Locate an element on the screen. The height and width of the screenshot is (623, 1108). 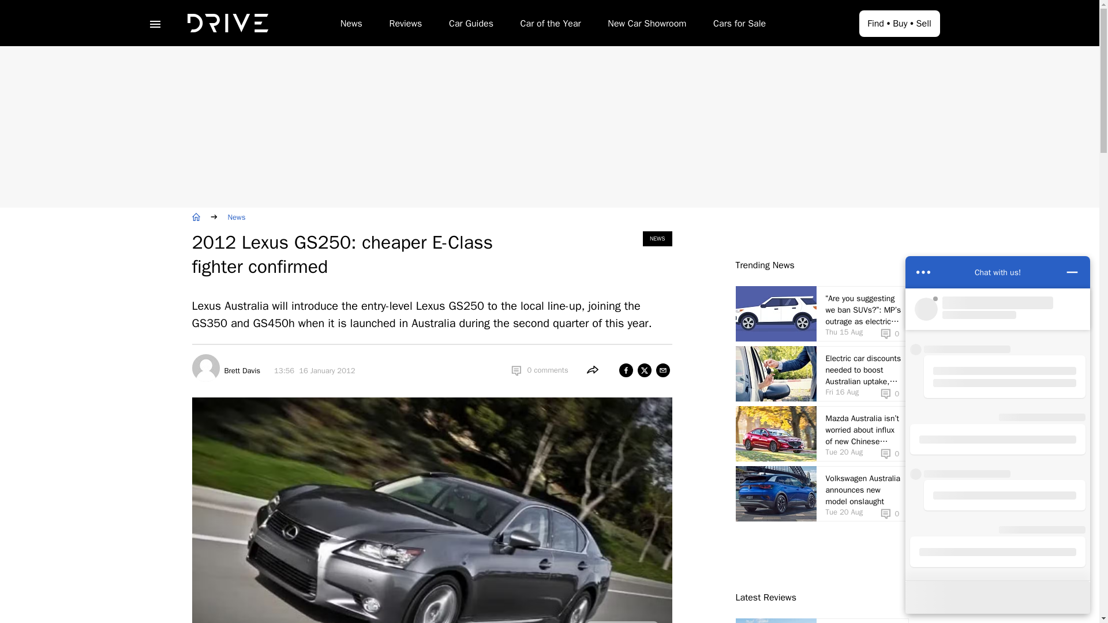
Share on X is located at coordinates (644, 370).